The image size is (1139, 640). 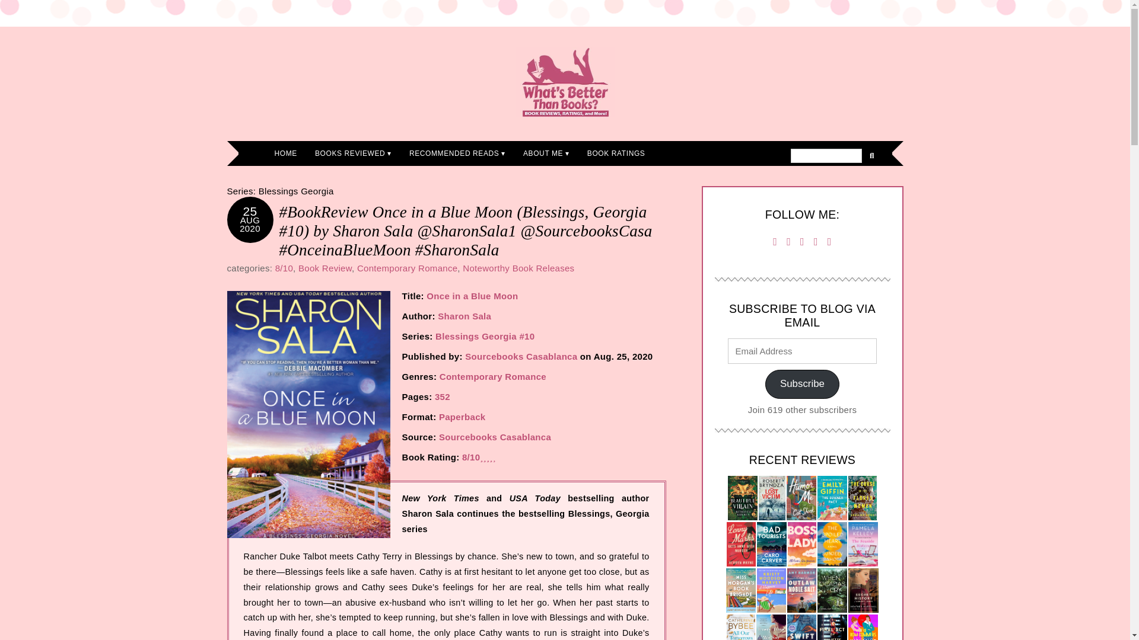 What do you see at coordinates (521, 356) in the screenshot?
I see `Sourcebooks Casablanca` at bounding box center [521, 356].